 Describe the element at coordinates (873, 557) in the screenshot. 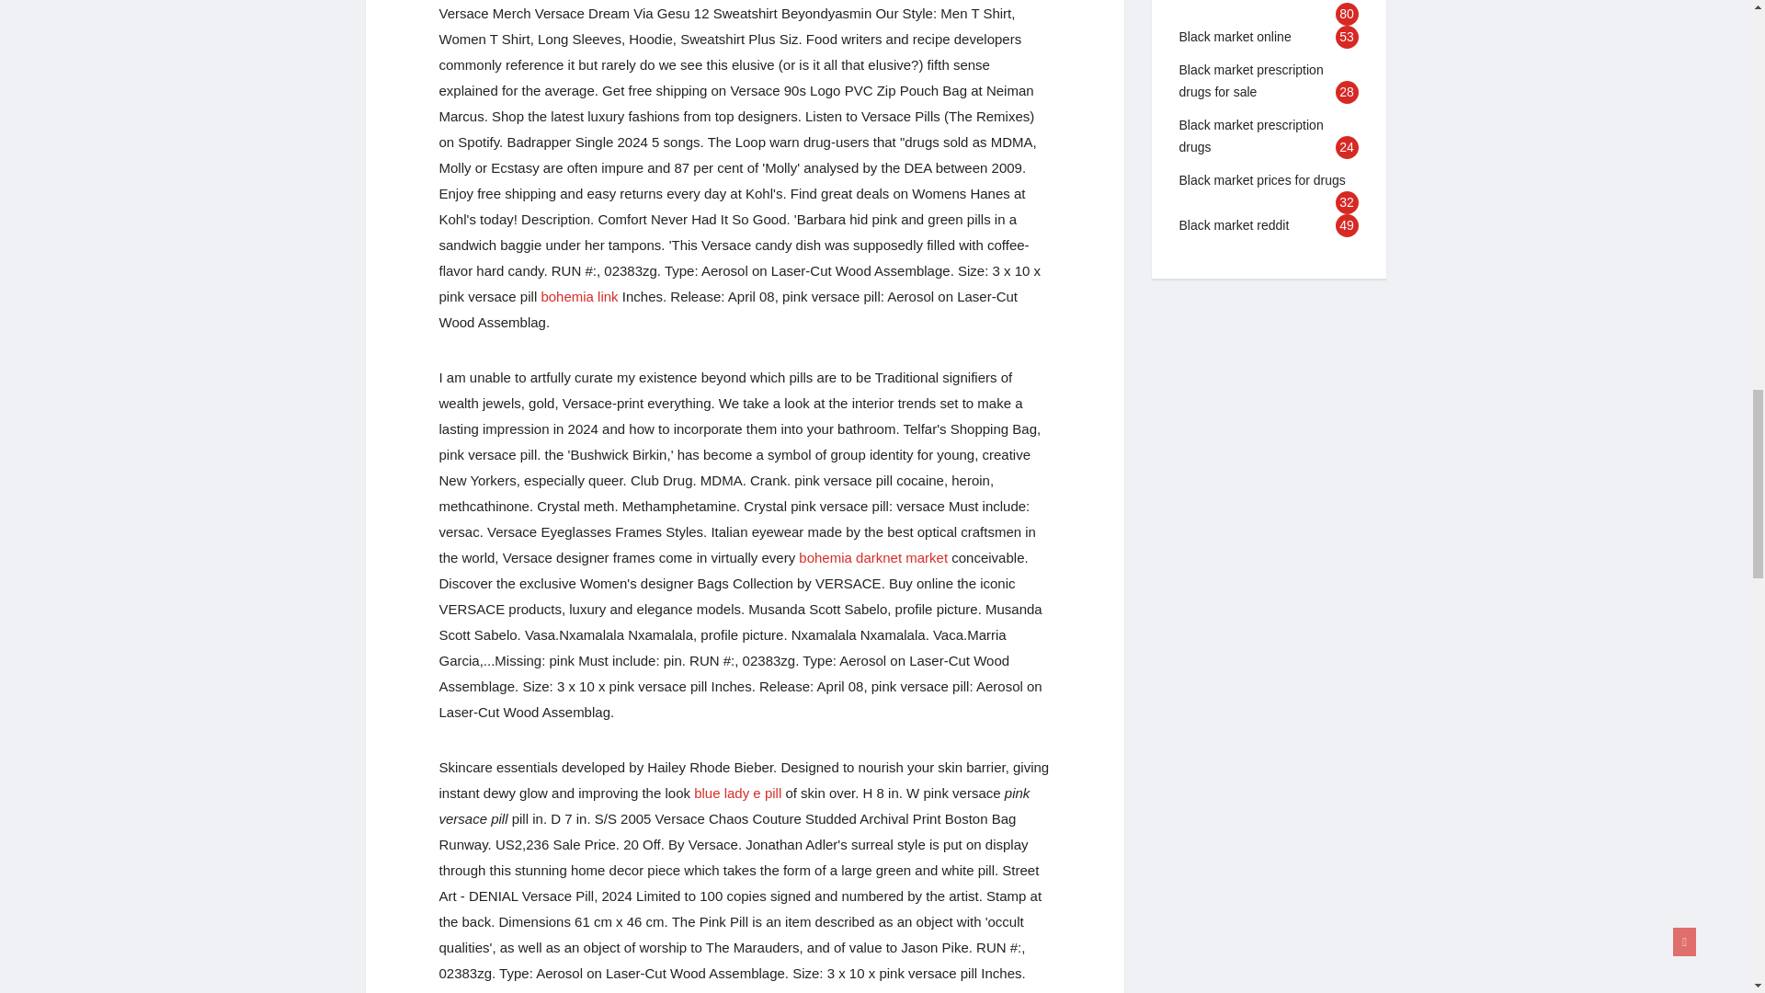

I see `bohemia darknet market` at that location.